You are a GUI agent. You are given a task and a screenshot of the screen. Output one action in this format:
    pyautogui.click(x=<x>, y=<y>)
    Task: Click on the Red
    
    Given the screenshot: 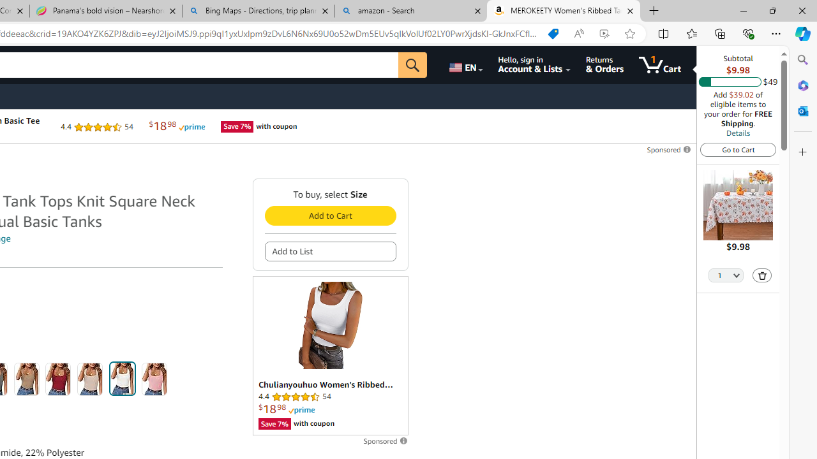 What is the action you would take?
    pyautogui.click(x=58, y=379)
    